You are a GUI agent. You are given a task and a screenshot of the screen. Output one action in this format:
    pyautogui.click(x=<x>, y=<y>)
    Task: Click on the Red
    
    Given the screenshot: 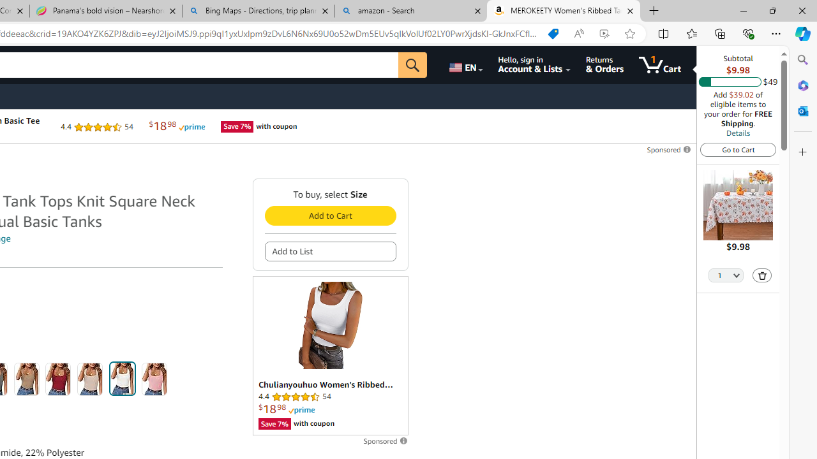 What is the action you would take?
    pyautogui.click(x=58, y=379)
    